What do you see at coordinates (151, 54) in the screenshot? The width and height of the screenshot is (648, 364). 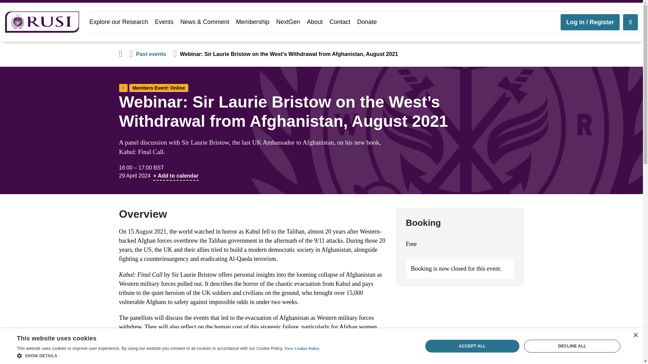 I see `Past events` at bounding box center [151, 54].